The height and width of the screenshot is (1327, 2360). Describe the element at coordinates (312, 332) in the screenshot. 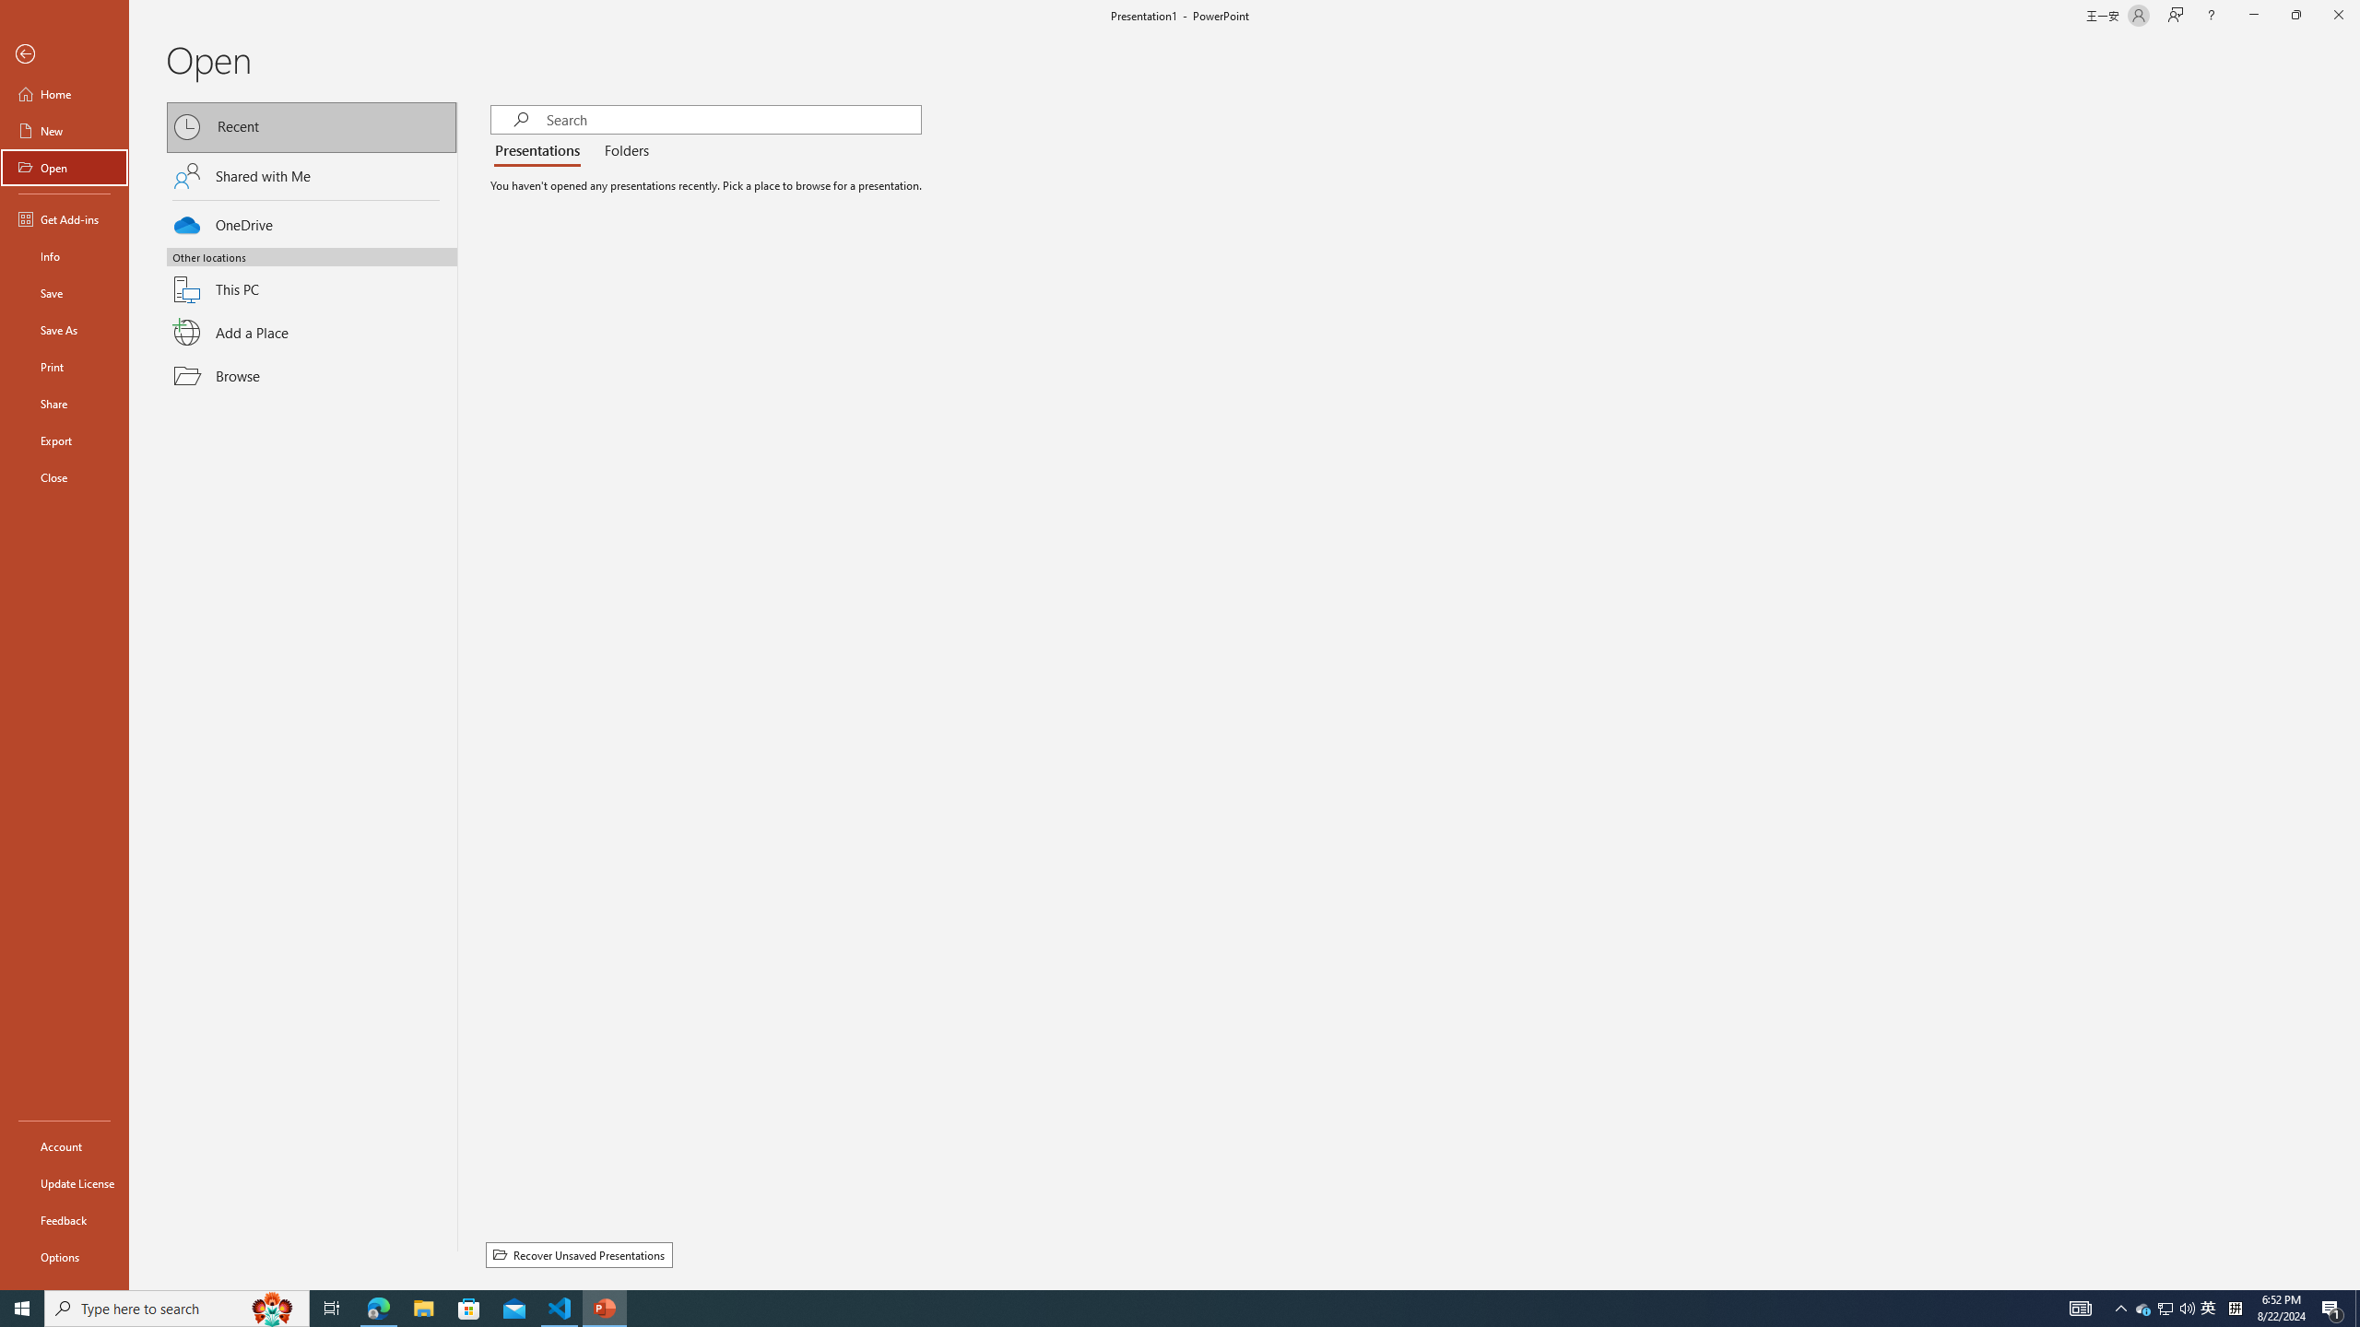

I see `Add a Place` at that location.